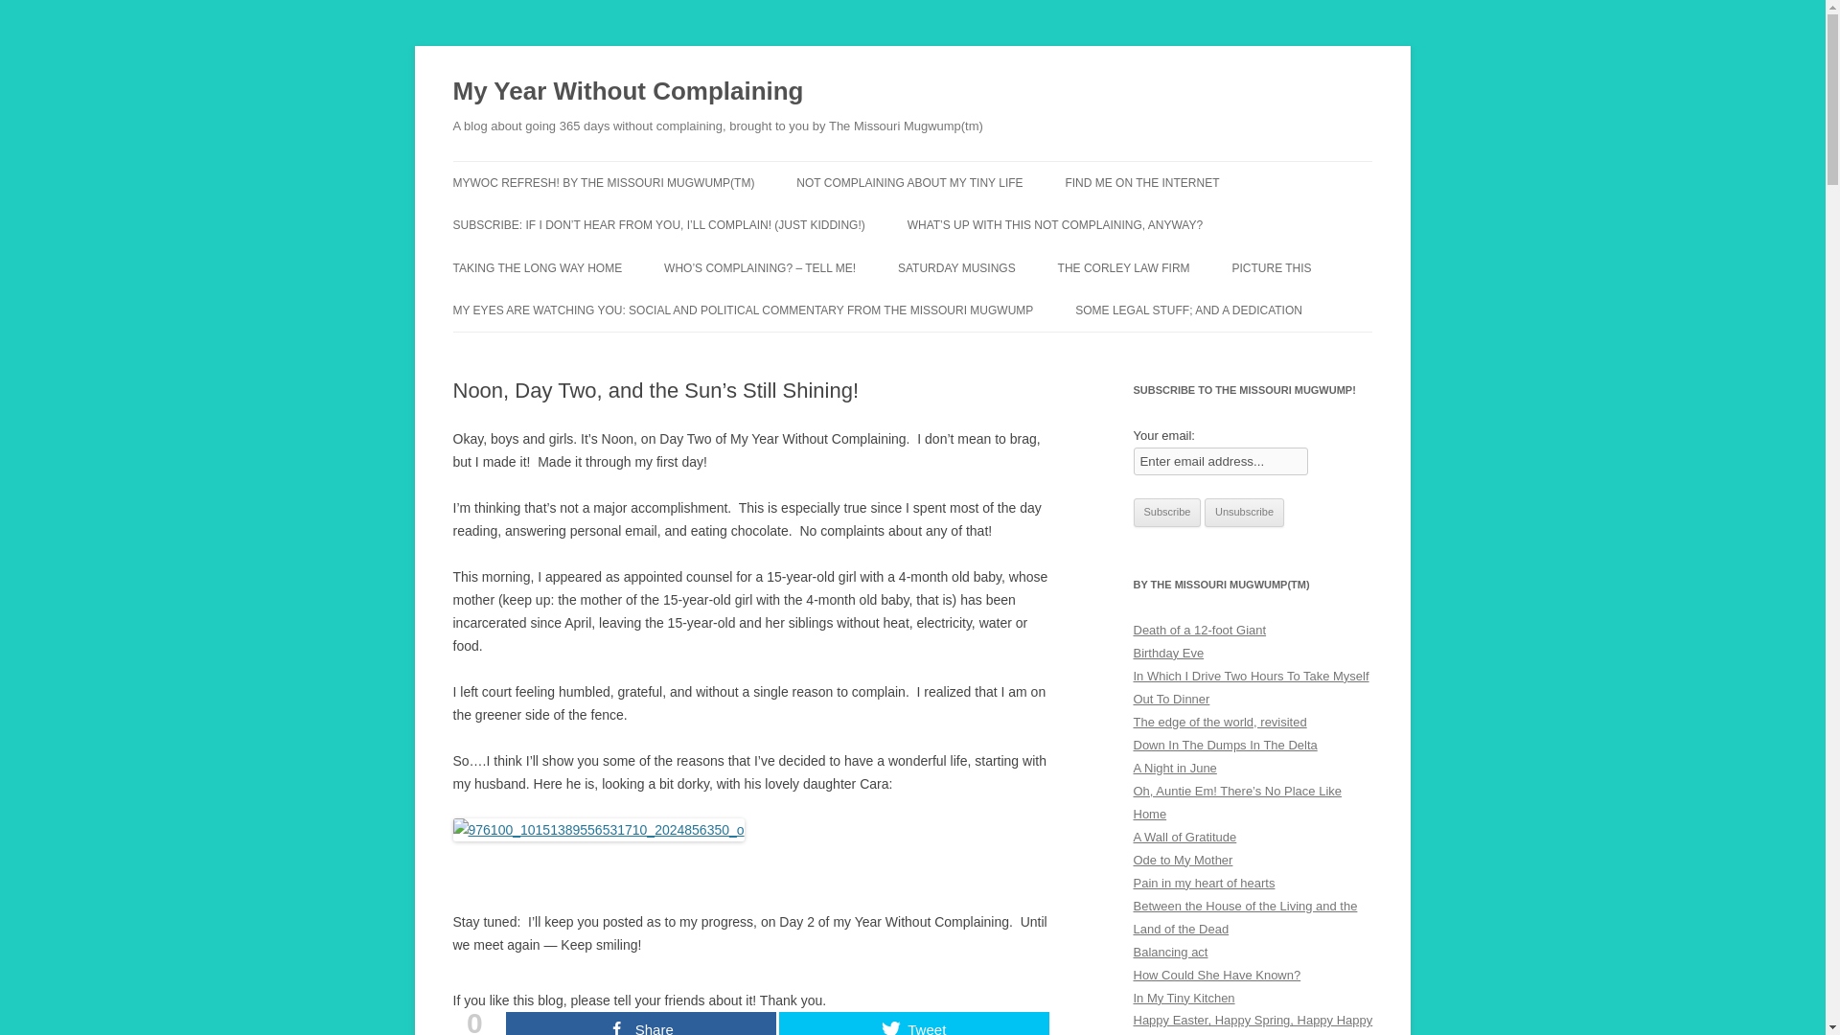  What do you see at coordinates (1221, 460) in the screenshot?
I see `Enter email address...` at bounding box center [1221, 460].